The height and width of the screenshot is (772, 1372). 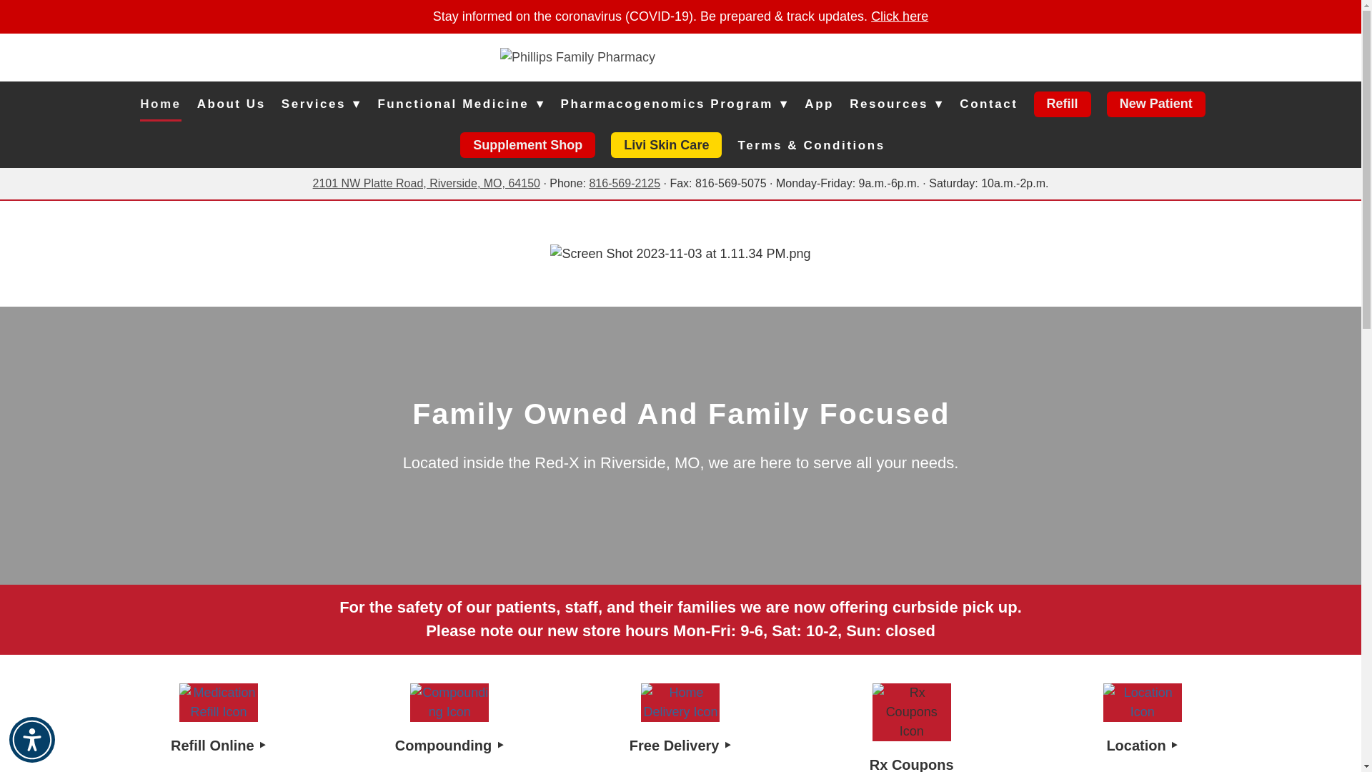 I want to click on Click this button to view our coupons, so click(x=912, y=712).